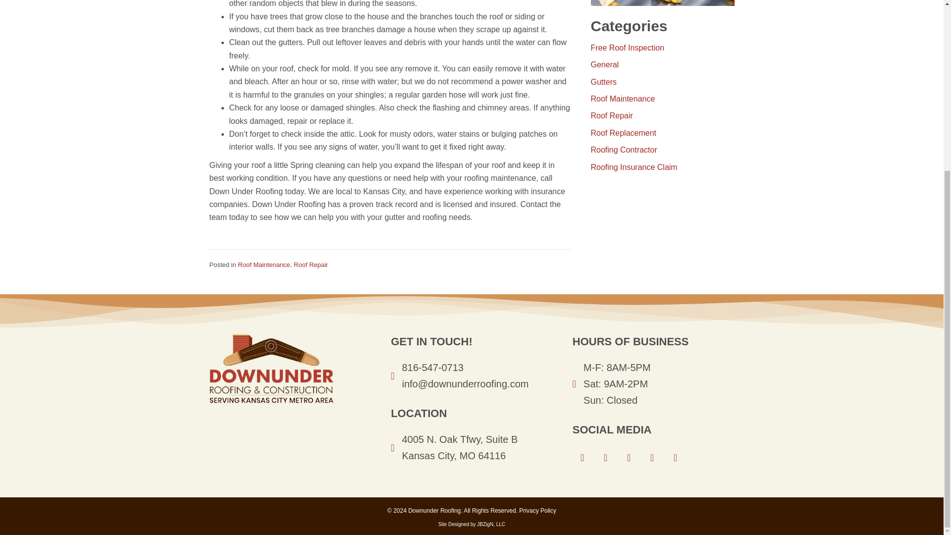 This screenshot has height=535, width=951. What do you see at coordinates (676, 457) in the screenshot?
I see `Porch` at bounding box center [676, 457].